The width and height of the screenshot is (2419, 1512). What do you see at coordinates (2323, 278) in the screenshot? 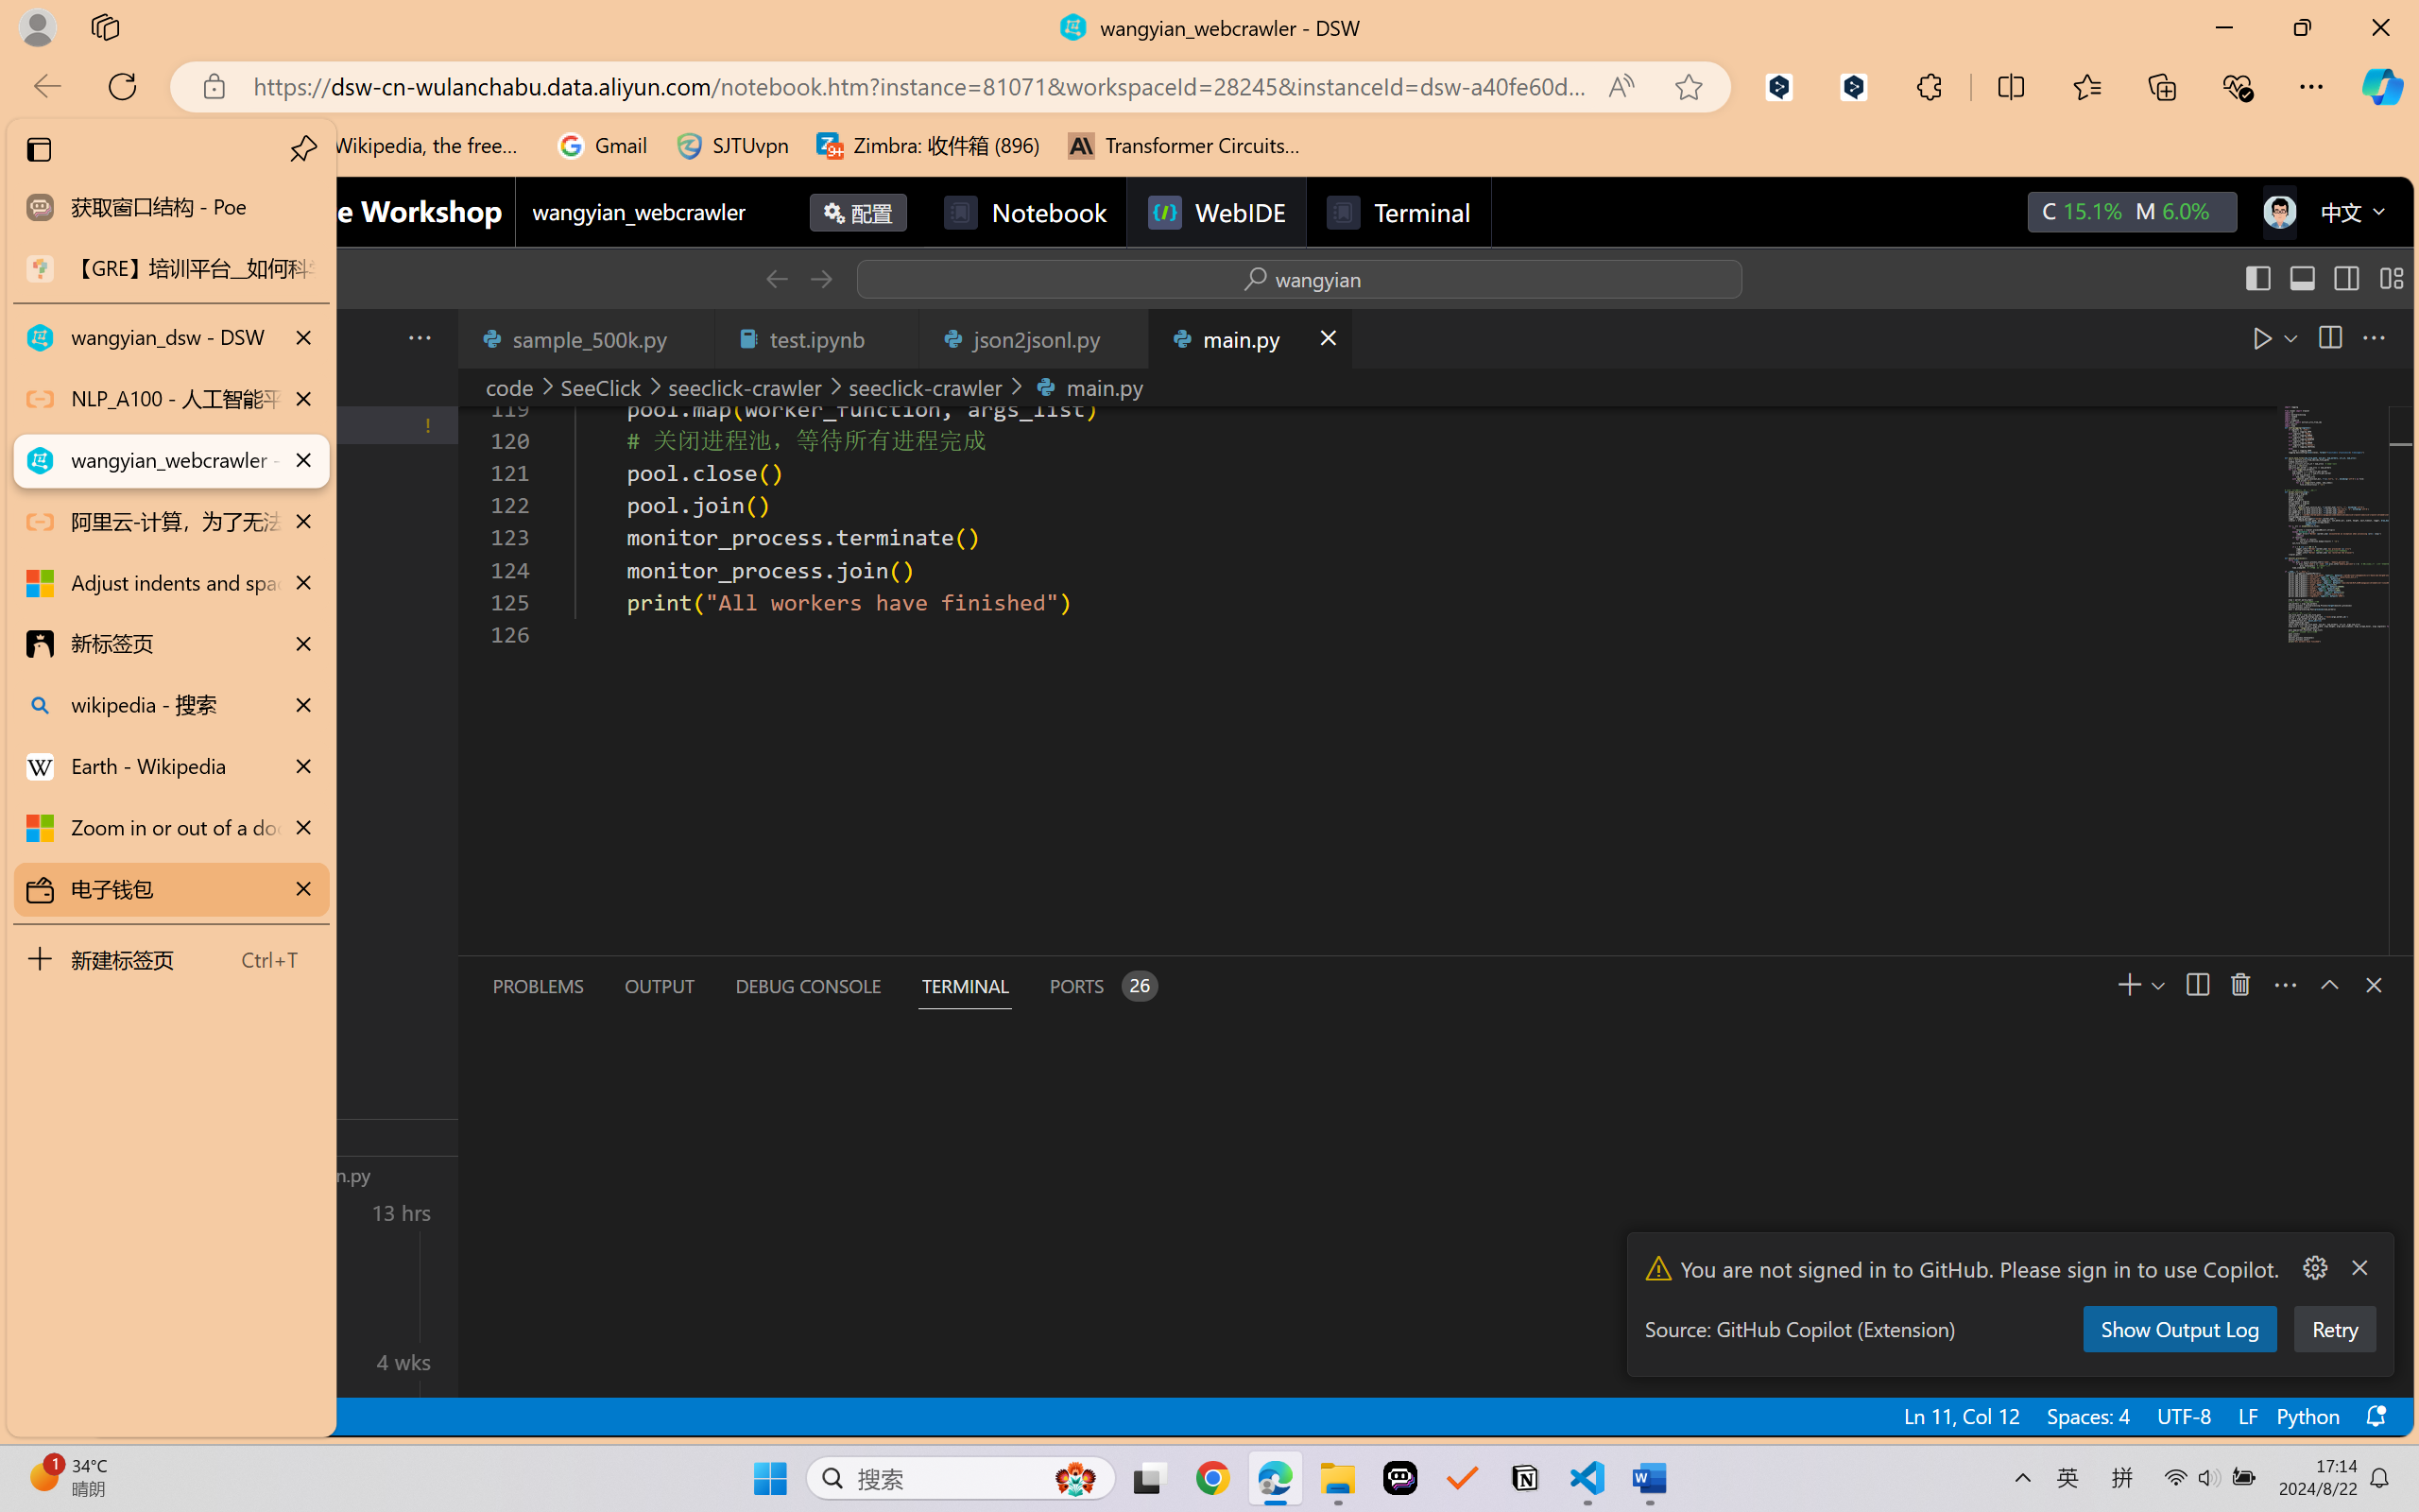
I see `Title actions` at bounding box center [2323, 278].